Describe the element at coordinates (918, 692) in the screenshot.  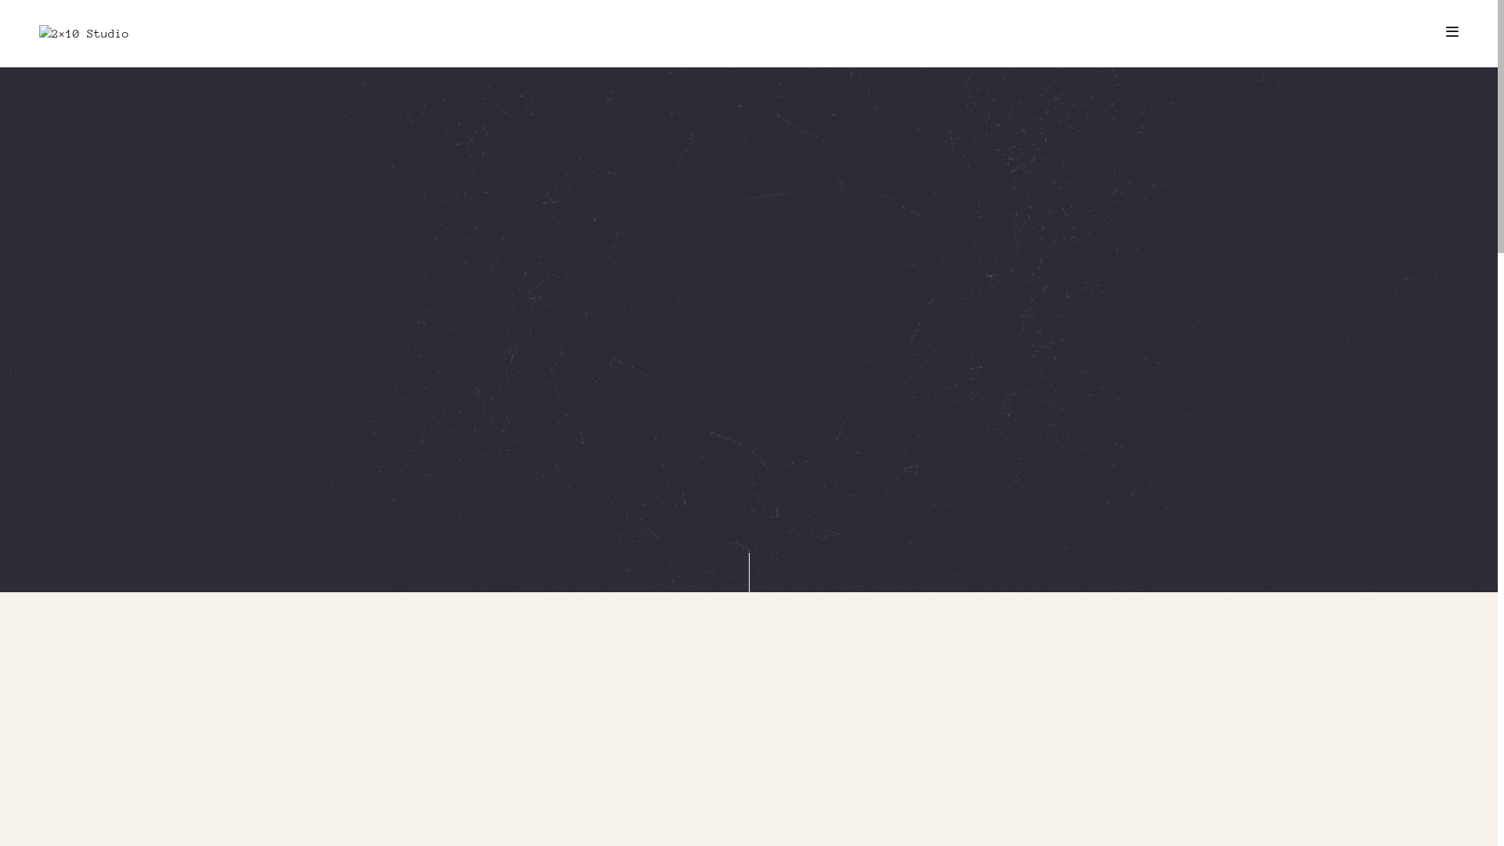
I see `Buy A Gift Card` at that location.